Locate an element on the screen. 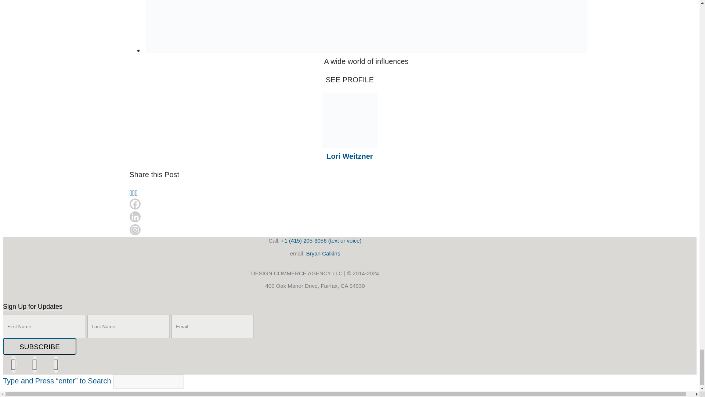  Instagram is located at coordinates (134, 230).